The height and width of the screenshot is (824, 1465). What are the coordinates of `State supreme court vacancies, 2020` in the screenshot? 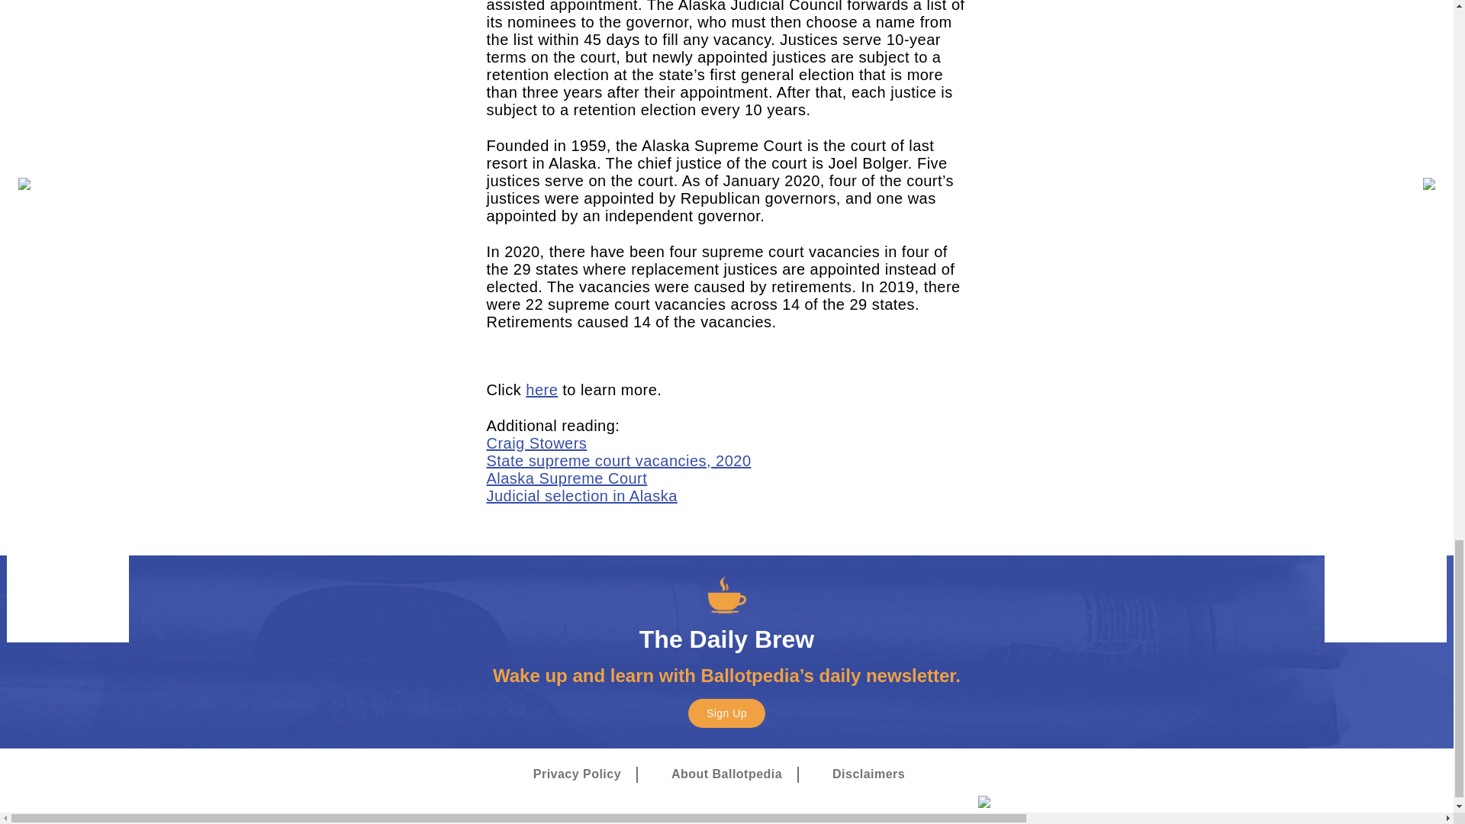 It's located at (618, 460).